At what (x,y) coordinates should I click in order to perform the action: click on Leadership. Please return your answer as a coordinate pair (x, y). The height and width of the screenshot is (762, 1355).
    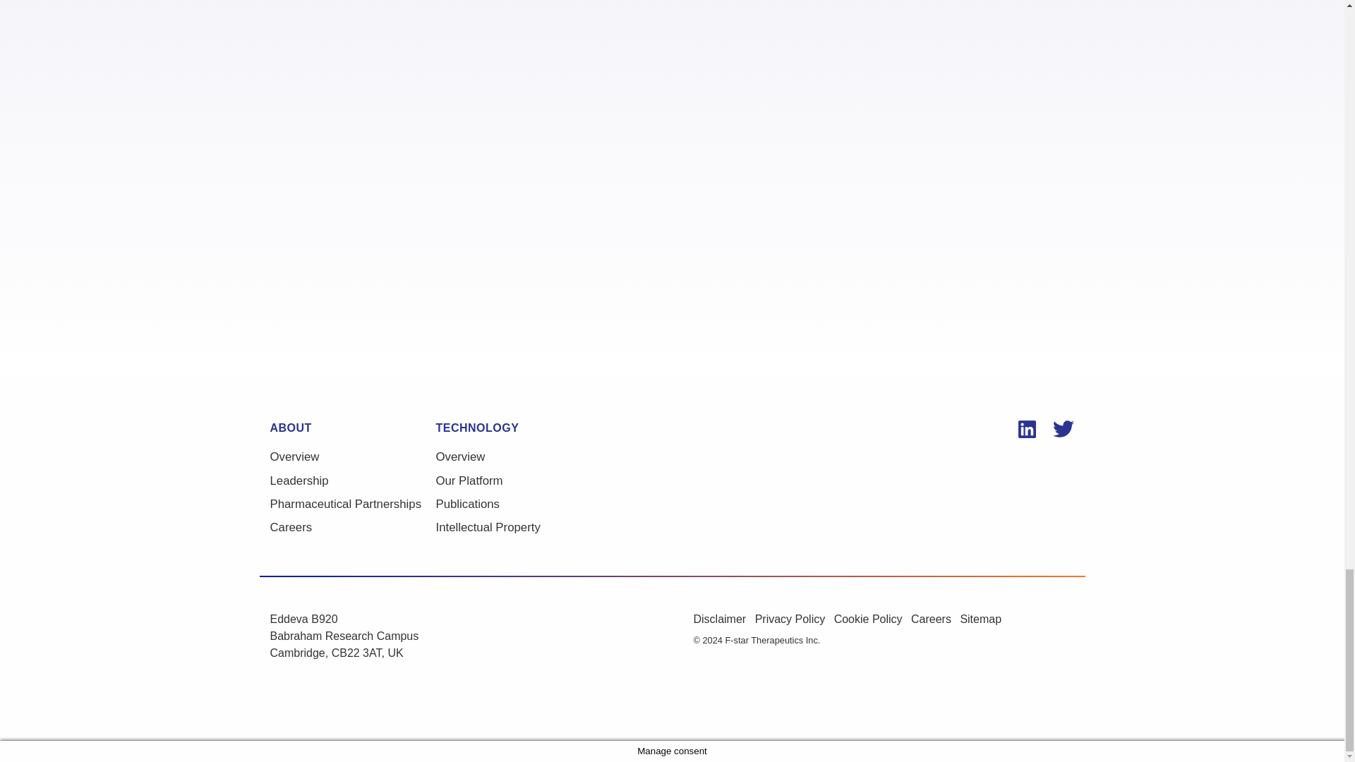
    Looking at the image, I should click on (352, 480).